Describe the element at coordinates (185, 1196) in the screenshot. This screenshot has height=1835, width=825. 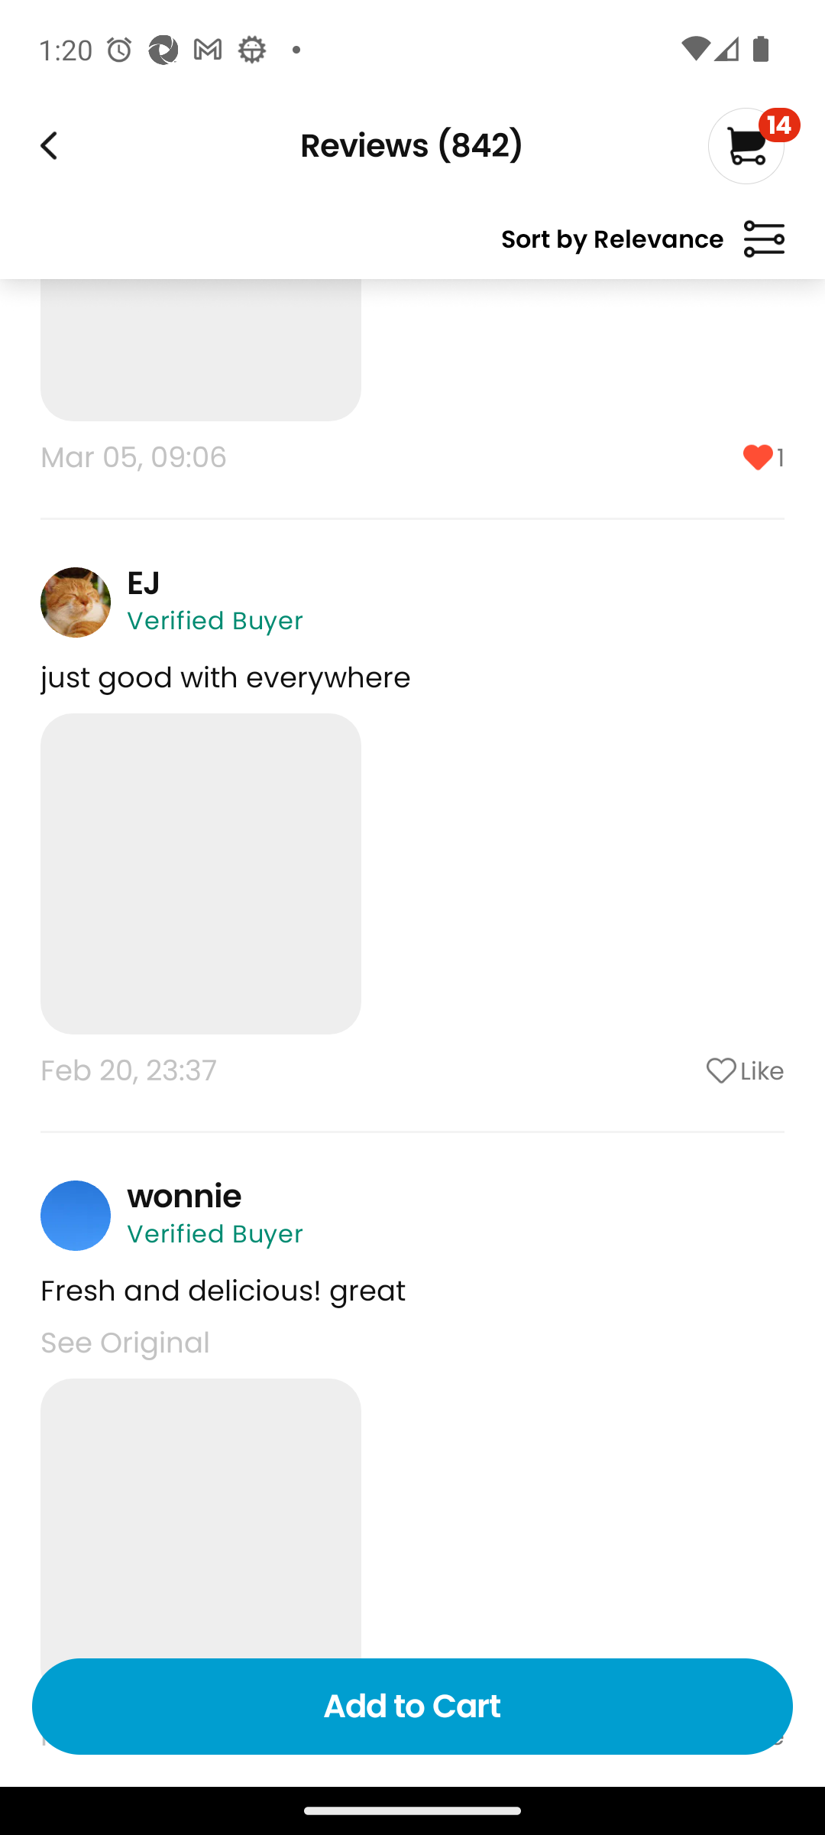
I see `wonnie` at that location.